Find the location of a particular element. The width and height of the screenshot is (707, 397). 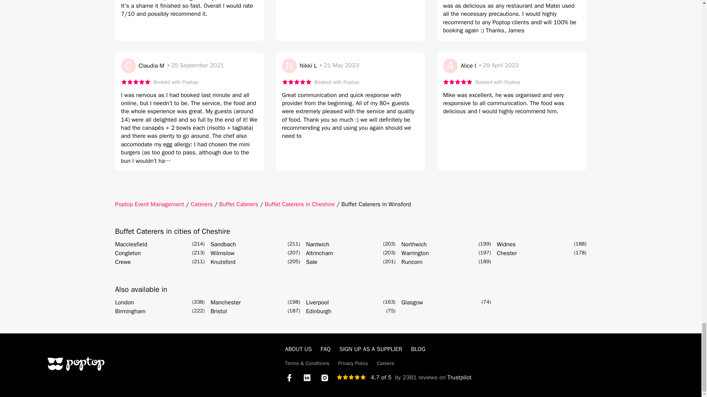

Liverpool is located at coordinates (317, 302).